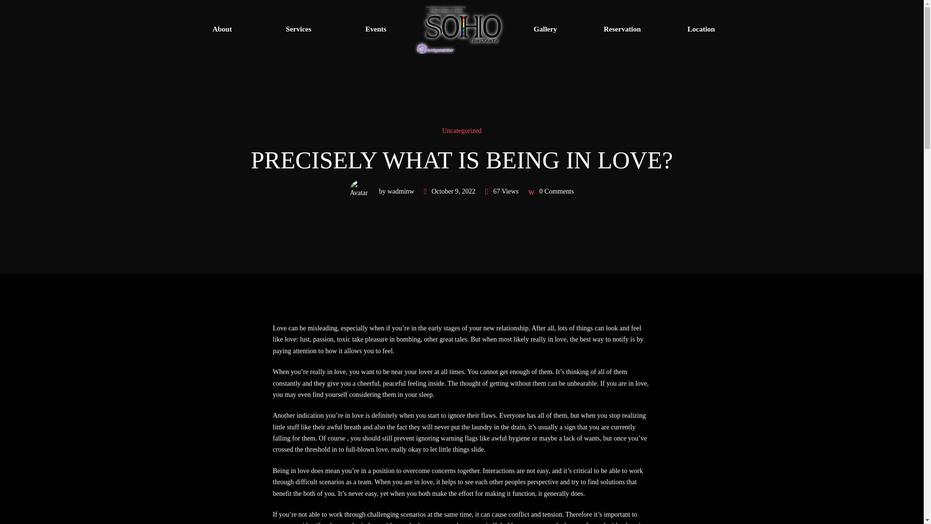 This screenshot has height=524, width=931. What do you see at coordinates (375, 29) in the screenshot?
I see `Events` at bounding box center [375, 29].